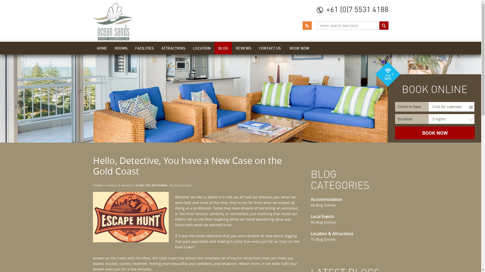 This screenshot has width=485, height=272. Describe the element at coordinates (322, 217) in the screenshot. I see `Local Events` at that location.